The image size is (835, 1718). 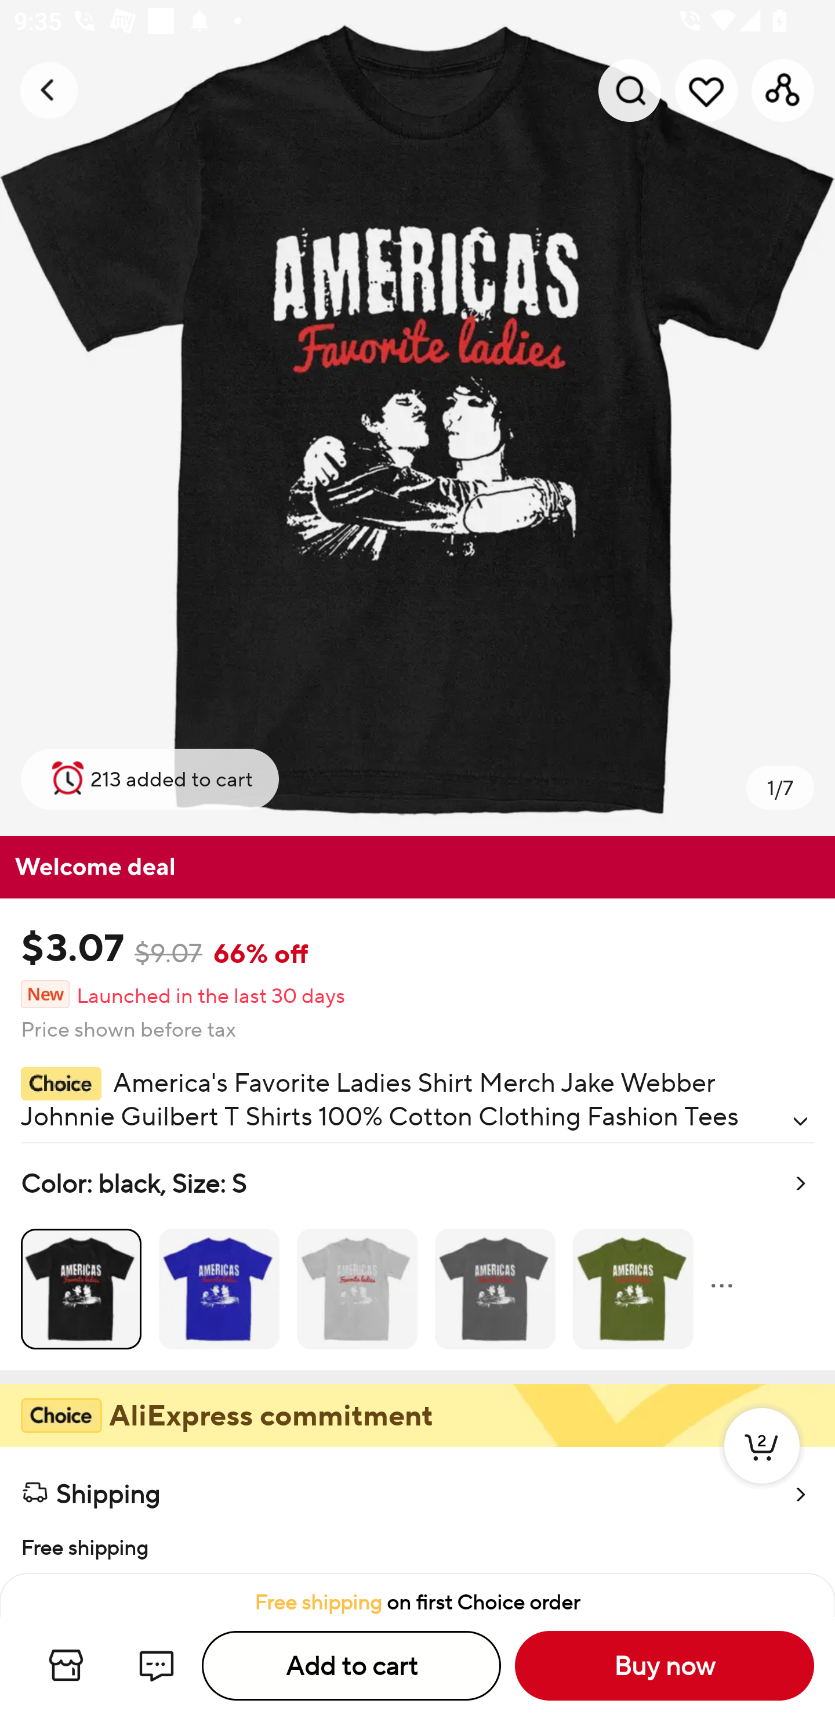 I want to click on Shipping  Free shipping  delivery by Mar 19 - 22 , so click(x=418, y=1510).